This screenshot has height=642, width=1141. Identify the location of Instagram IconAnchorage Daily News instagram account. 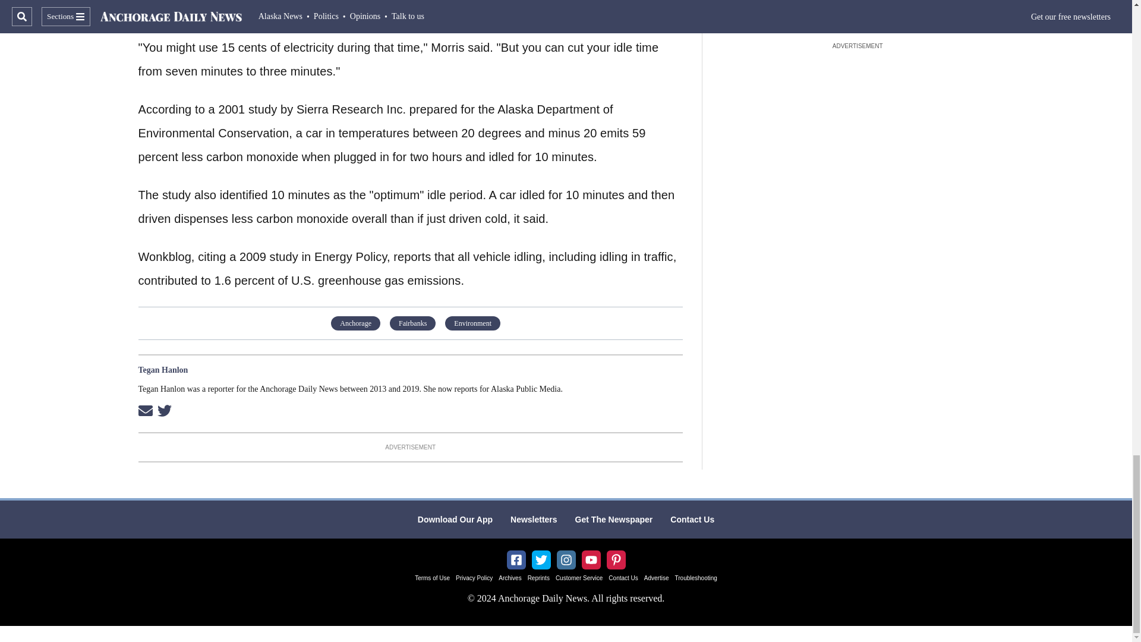
(566, 560).